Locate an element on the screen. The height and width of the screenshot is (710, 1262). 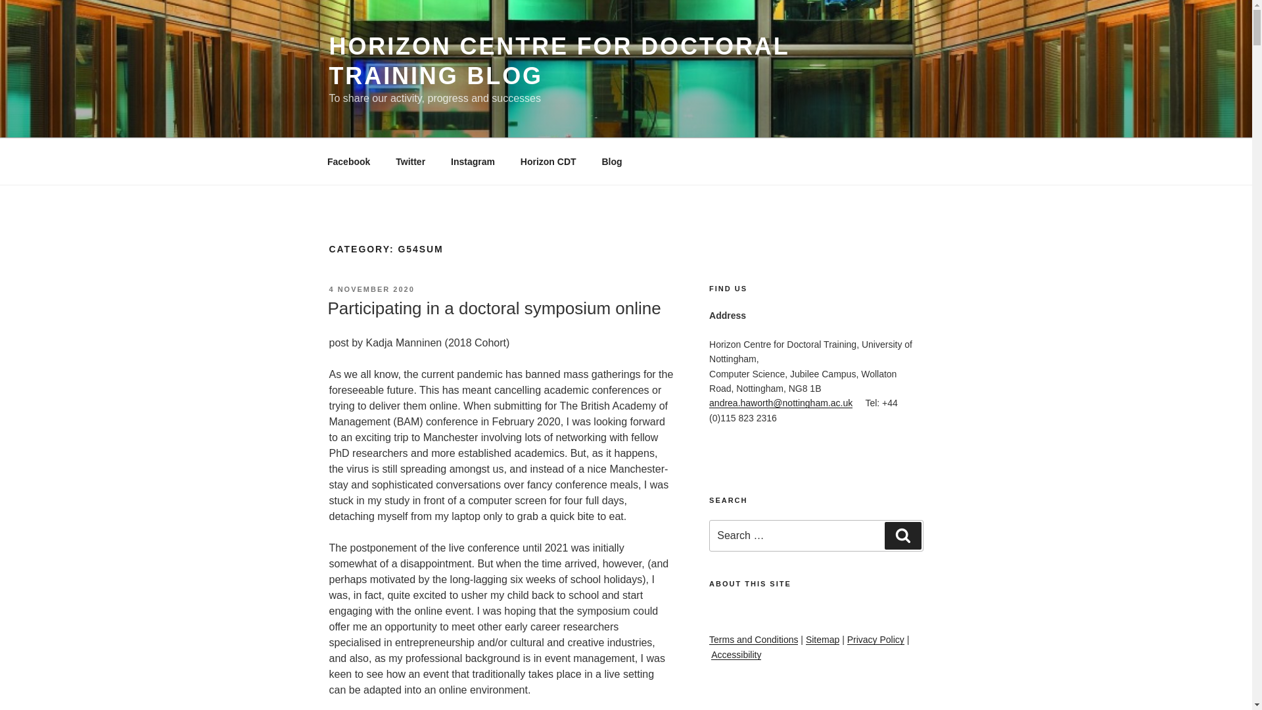
Participating in a doctoral symposium online is located at coordinates (493, 308).